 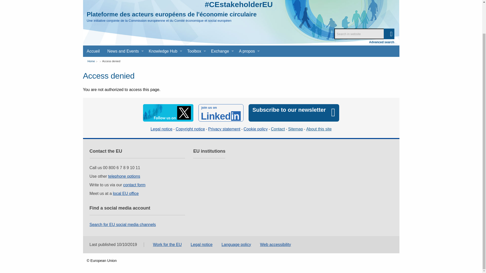 I want to click on Exchange, so click(x=221, y=51).